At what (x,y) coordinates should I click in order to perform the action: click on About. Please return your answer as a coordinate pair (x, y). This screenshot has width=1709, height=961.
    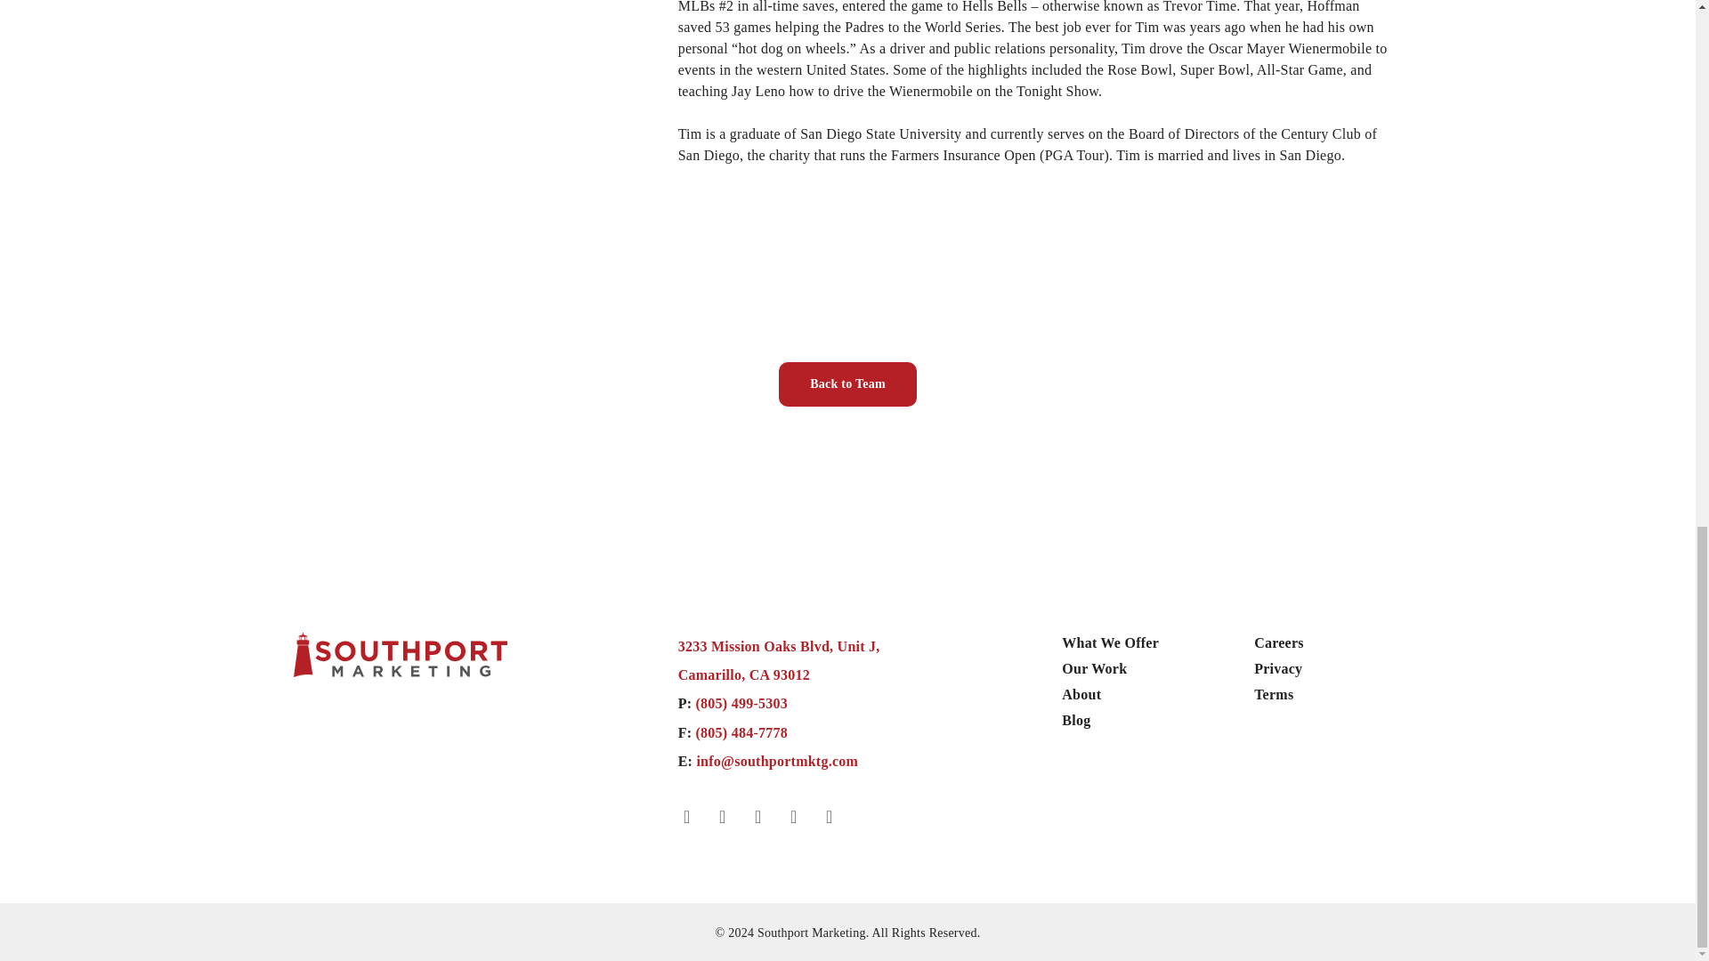
    Looking at the image, I should click on (1081, 694).